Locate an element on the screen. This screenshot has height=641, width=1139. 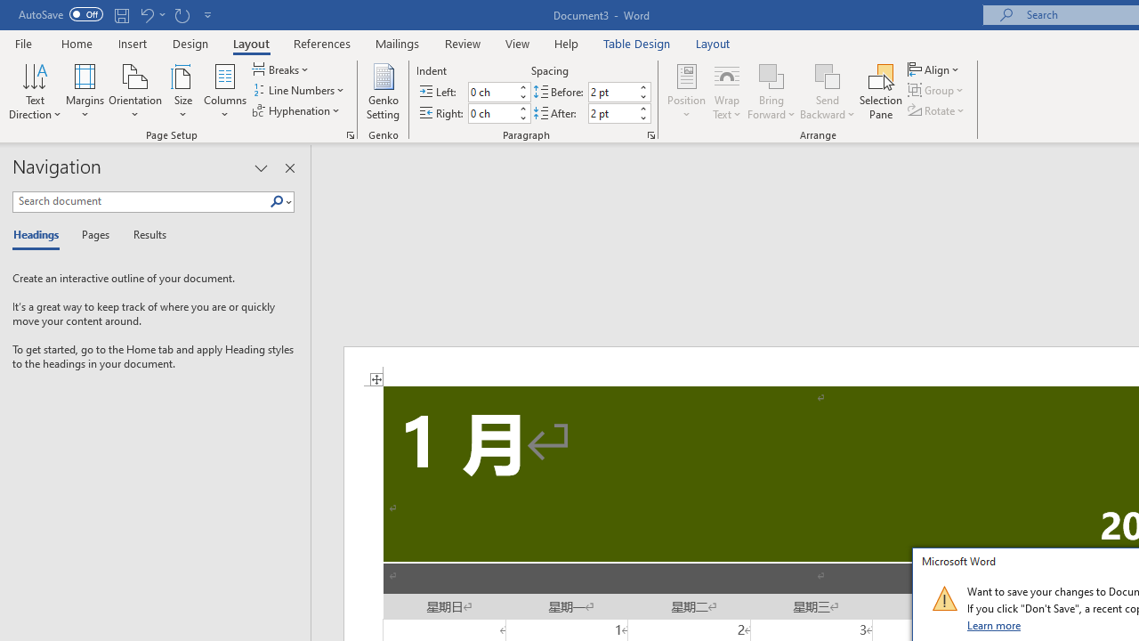
Undo Increase Indent is located at coordinates (151, 14).